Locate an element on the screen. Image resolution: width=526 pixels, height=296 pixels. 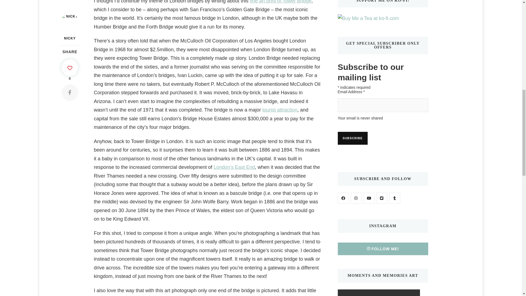
London's East End is located at coordinates (234, 167).